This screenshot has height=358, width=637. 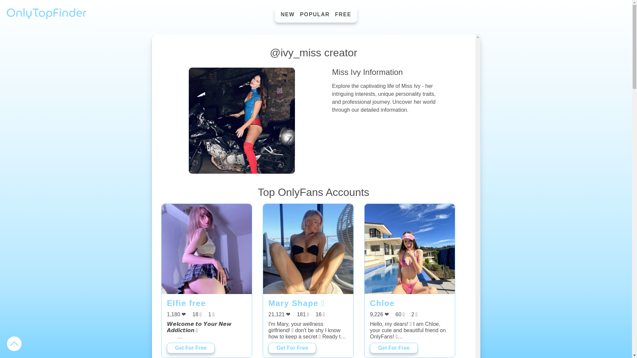 What do you see at coordinates (292, 348) in the screenshot?
I see `Get For Free` at bounding box center [292, 348].